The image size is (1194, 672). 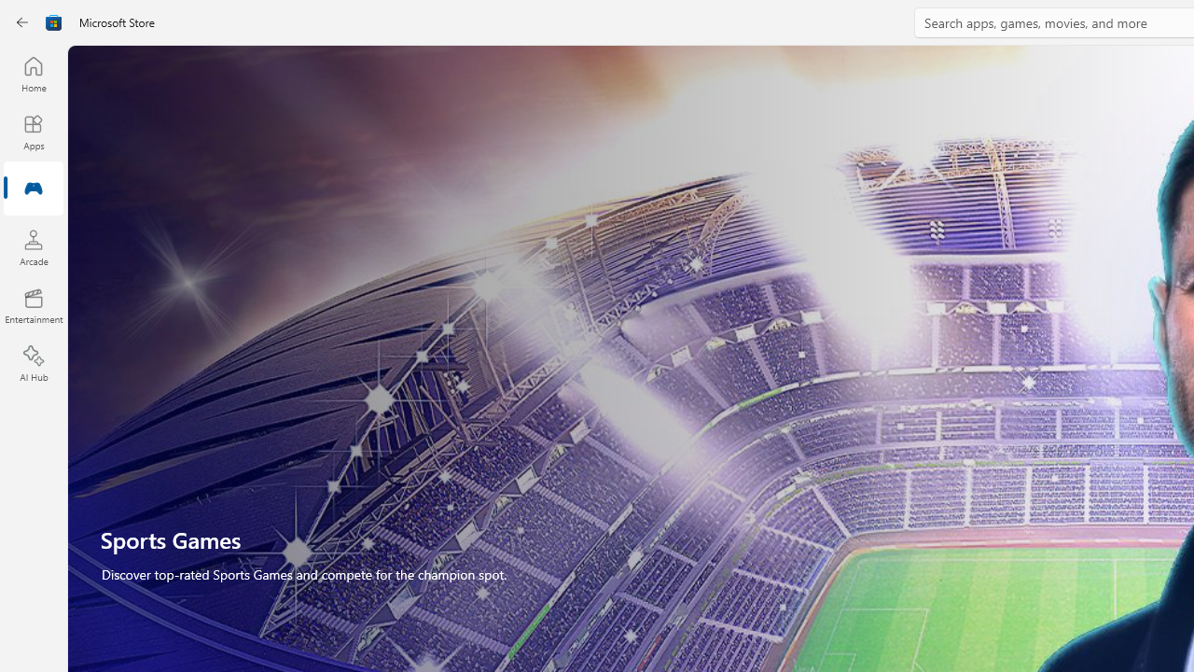 What do you see at coordinates (22, 22) in the screenshot?
I see `Back` at bounding box center [22, 22].